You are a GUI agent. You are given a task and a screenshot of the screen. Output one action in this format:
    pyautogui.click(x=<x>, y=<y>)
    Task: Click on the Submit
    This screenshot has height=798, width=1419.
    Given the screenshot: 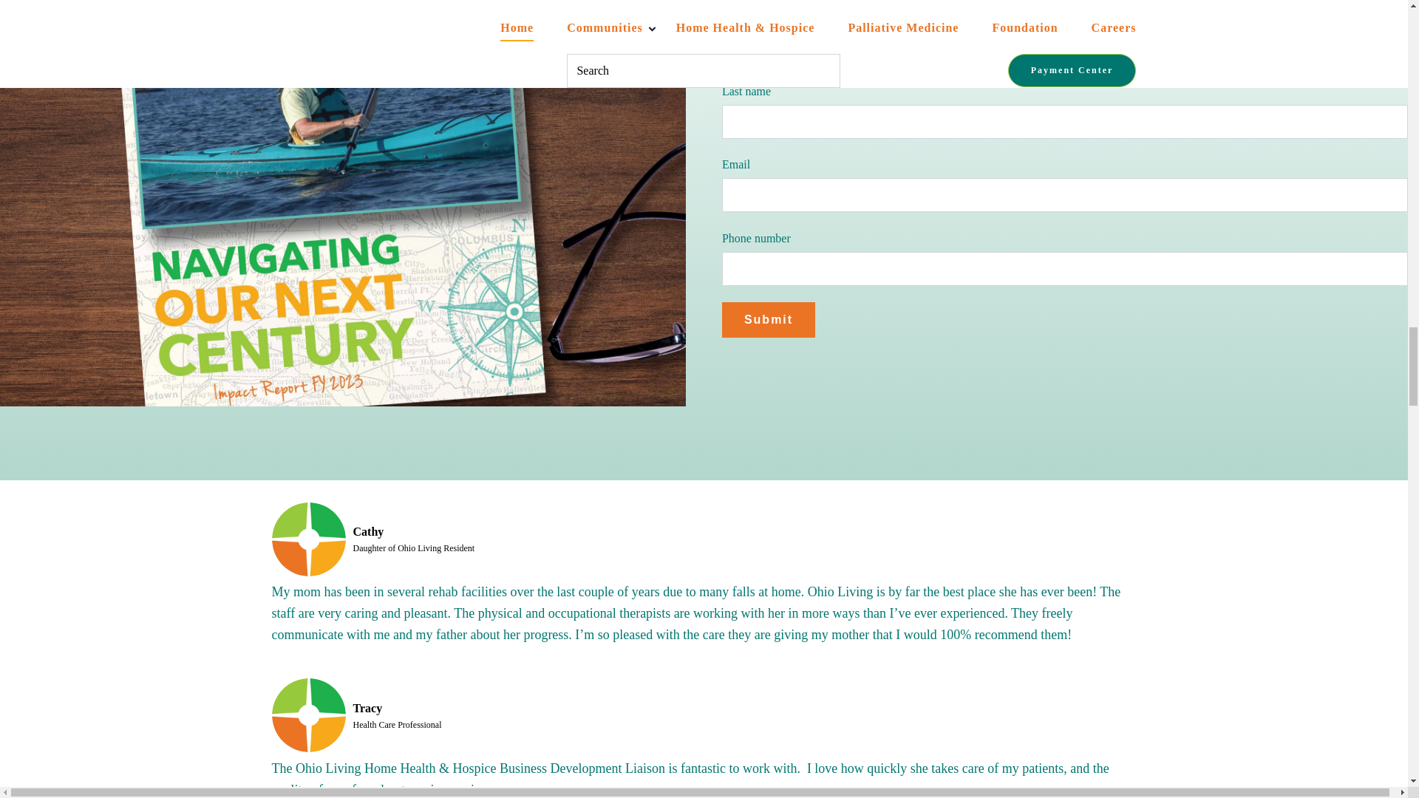 What is the action you would take?
    pyautogui.click(x=769, y=319)
    